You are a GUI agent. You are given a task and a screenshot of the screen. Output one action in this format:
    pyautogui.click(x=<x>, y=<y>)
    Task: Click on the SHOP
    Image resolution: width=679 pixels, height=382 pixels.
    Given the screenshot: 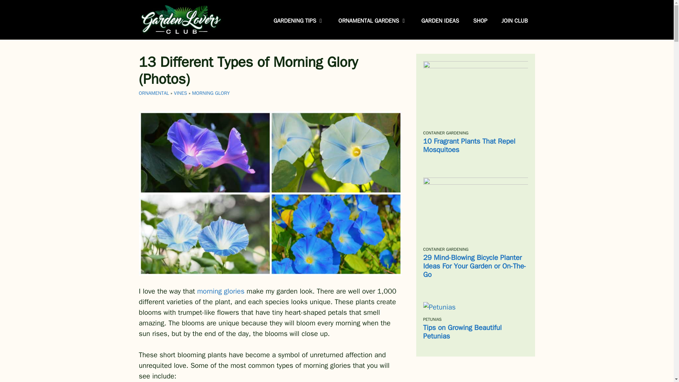 What is the action you would take?
    pyautogui.click(x=480, y=21)
    